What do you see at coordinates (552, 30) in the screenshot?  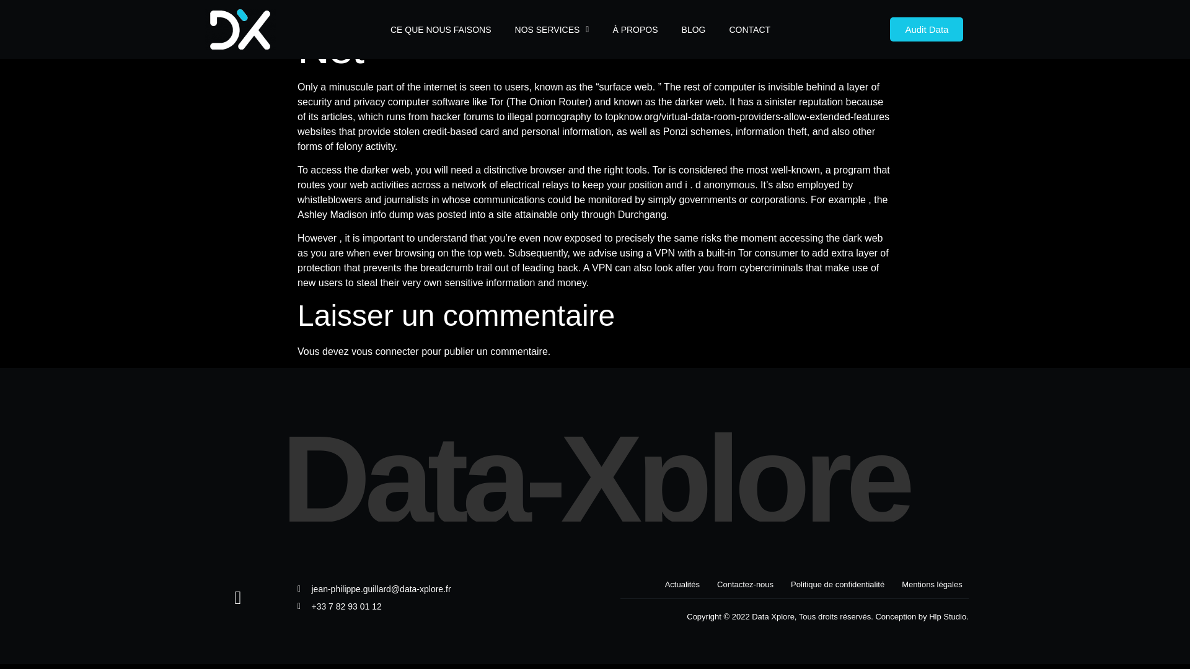 I see `NOS SERVICES` at bounding box center [552, 30].